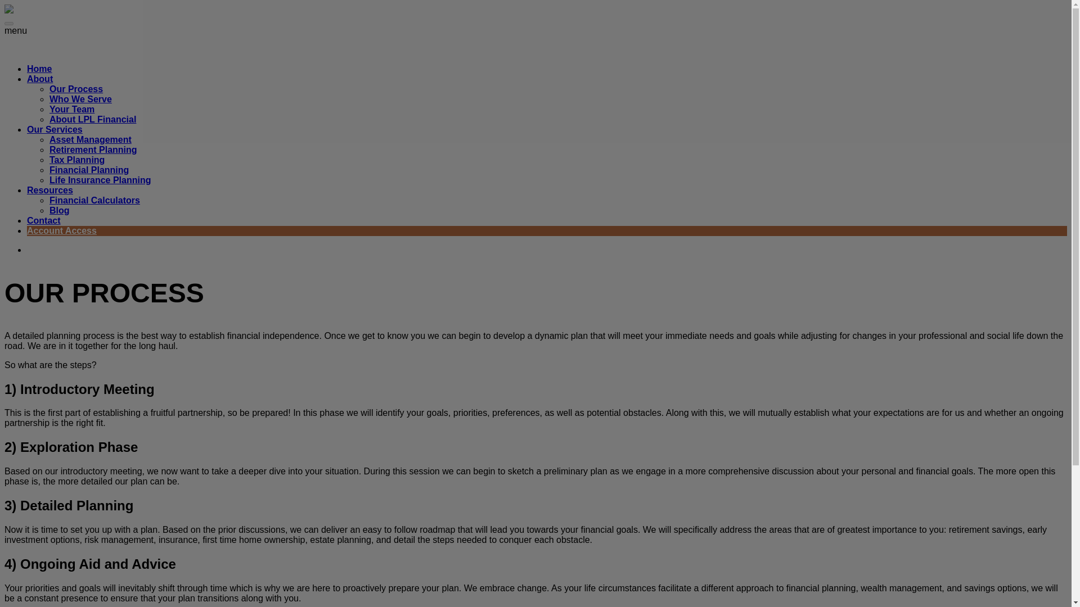 The image size is (1080, 607). I want to click on Who We Serve, so click(81, 99).